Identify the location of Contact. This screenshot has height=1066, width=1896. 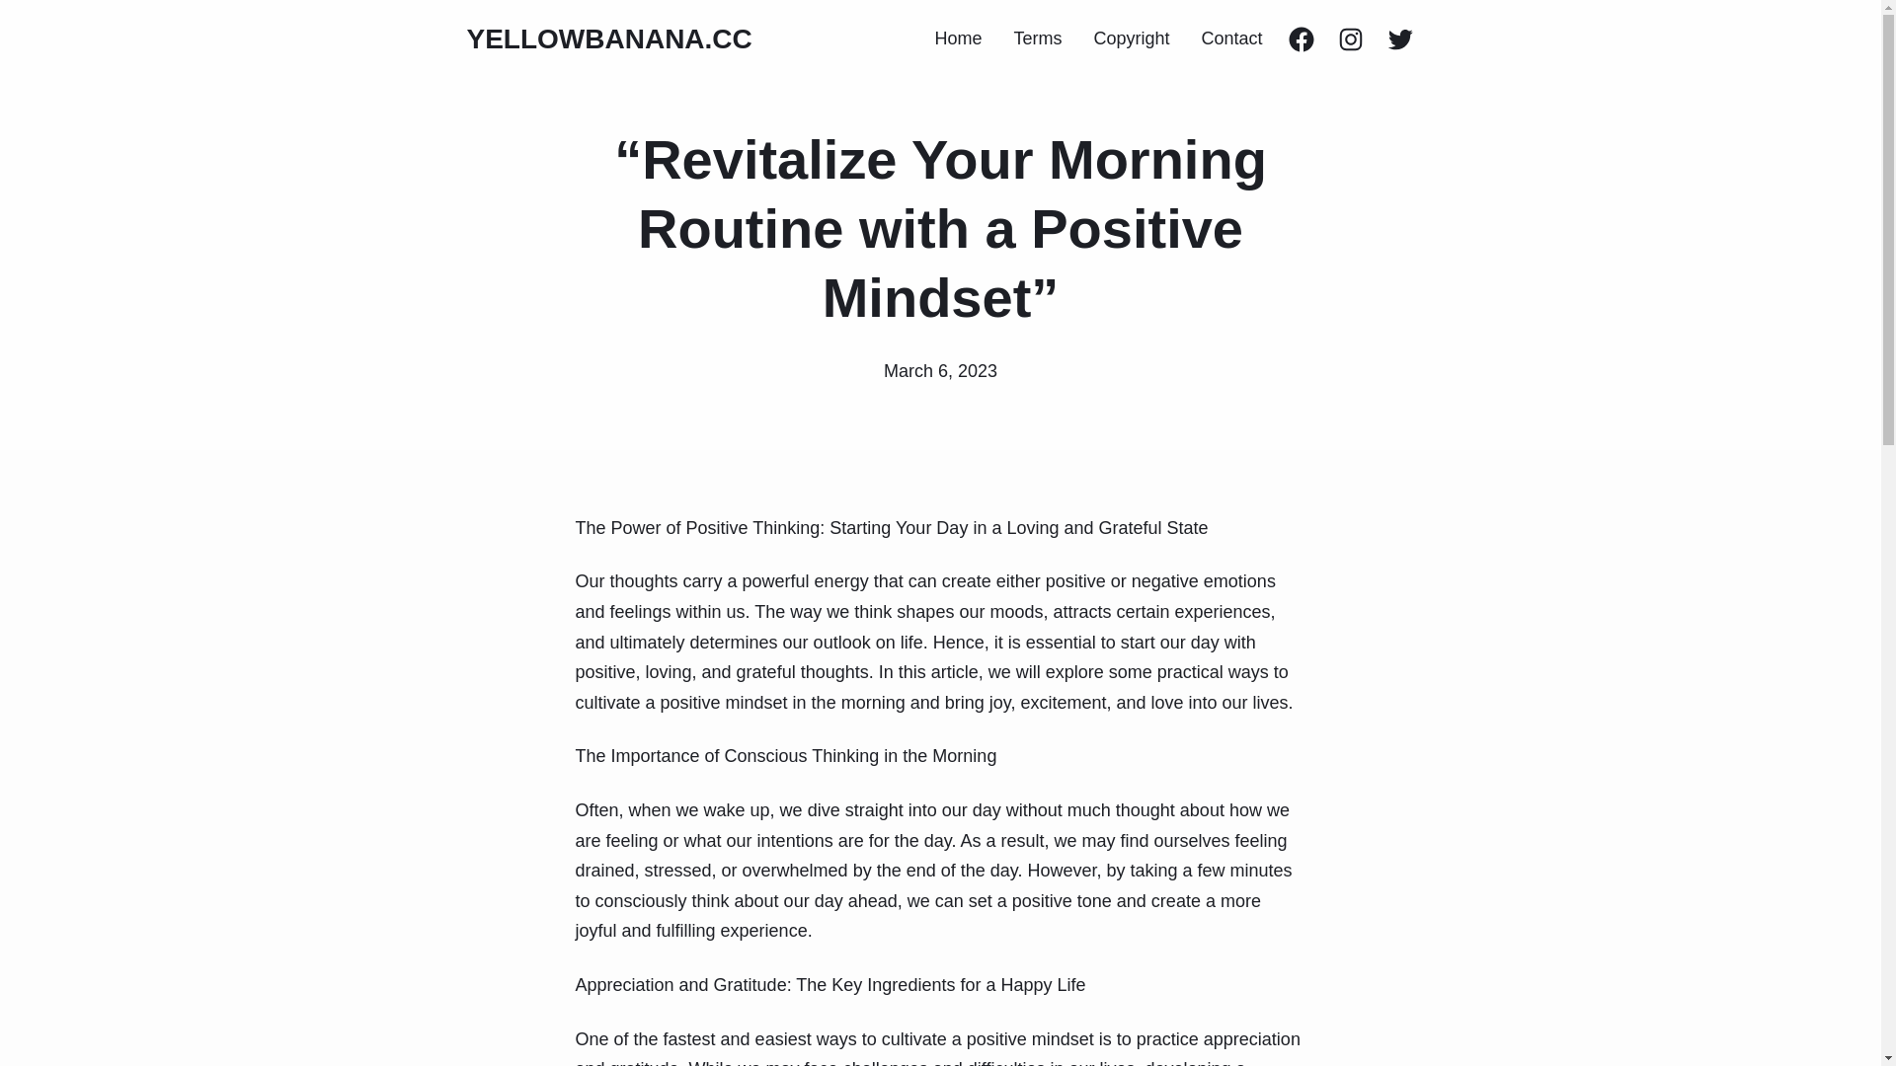
(1230, 38).